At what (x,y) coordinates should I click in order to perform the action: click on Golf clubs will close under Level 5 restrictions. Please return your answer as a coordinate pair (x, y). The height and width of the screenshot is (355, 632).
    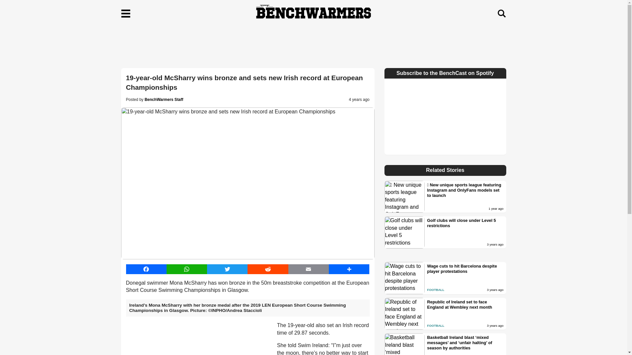
    Looking at the image, I should click on (465, 223).